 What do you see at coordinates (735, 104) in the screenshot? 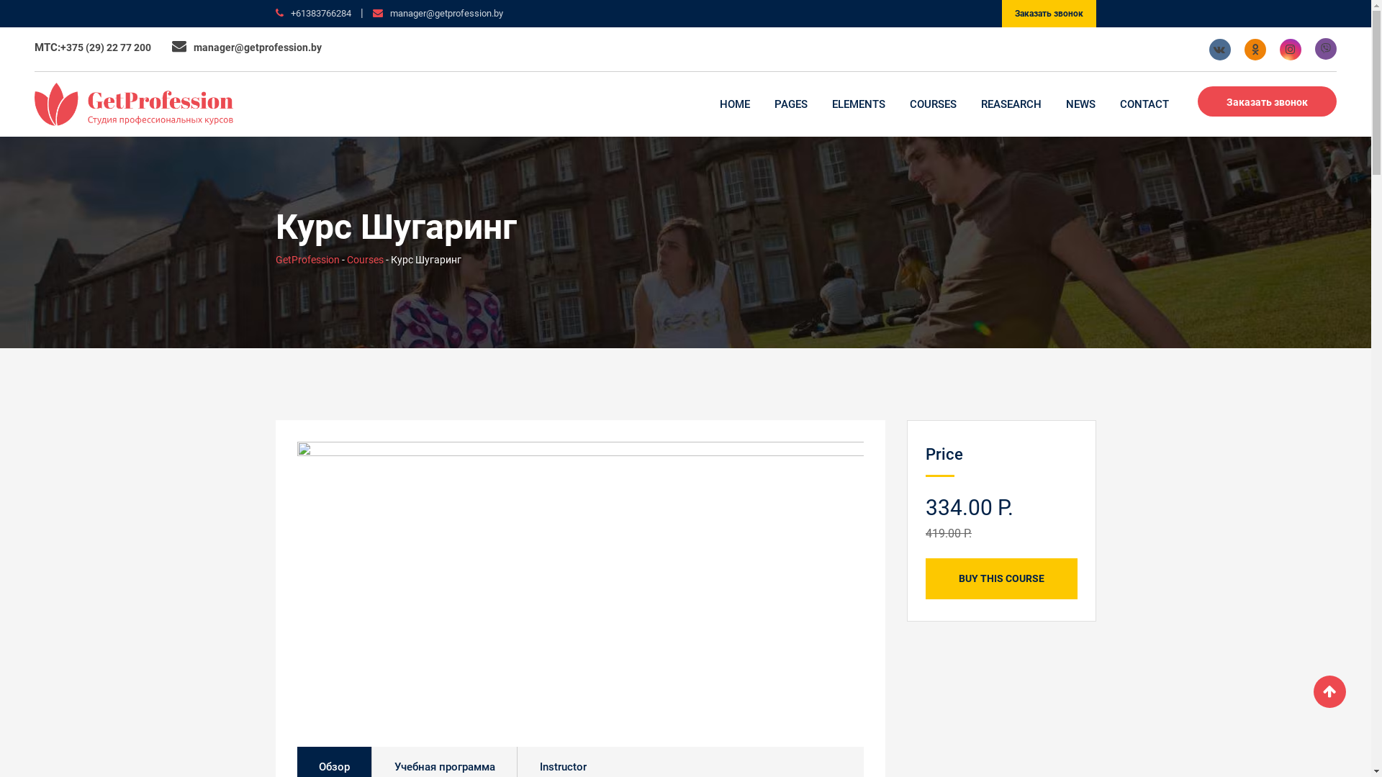
I see `HOME` at bounding box center [735, 104].